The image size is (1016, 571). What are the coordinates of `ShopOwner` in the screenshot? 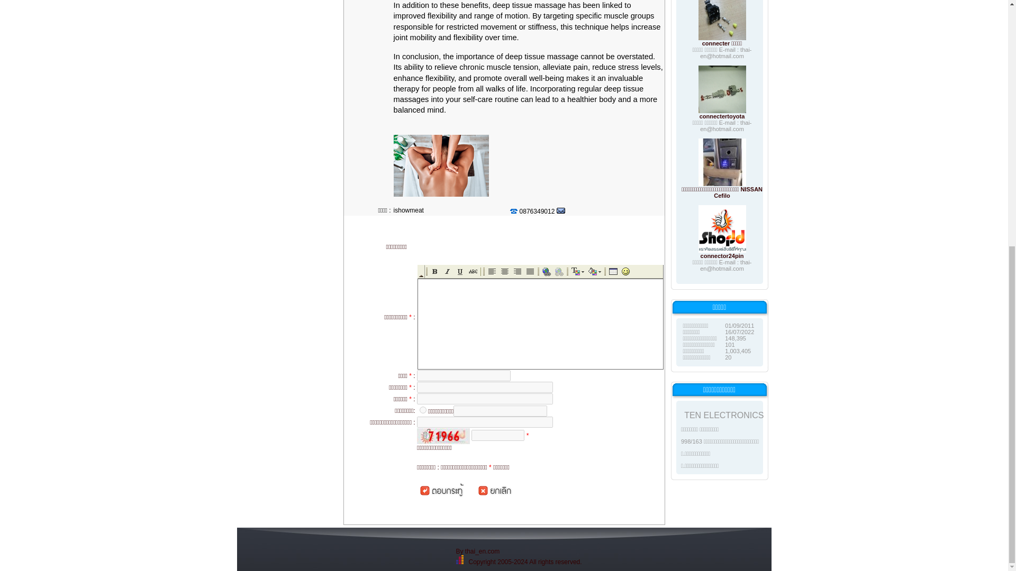 It's located at (423, 409).